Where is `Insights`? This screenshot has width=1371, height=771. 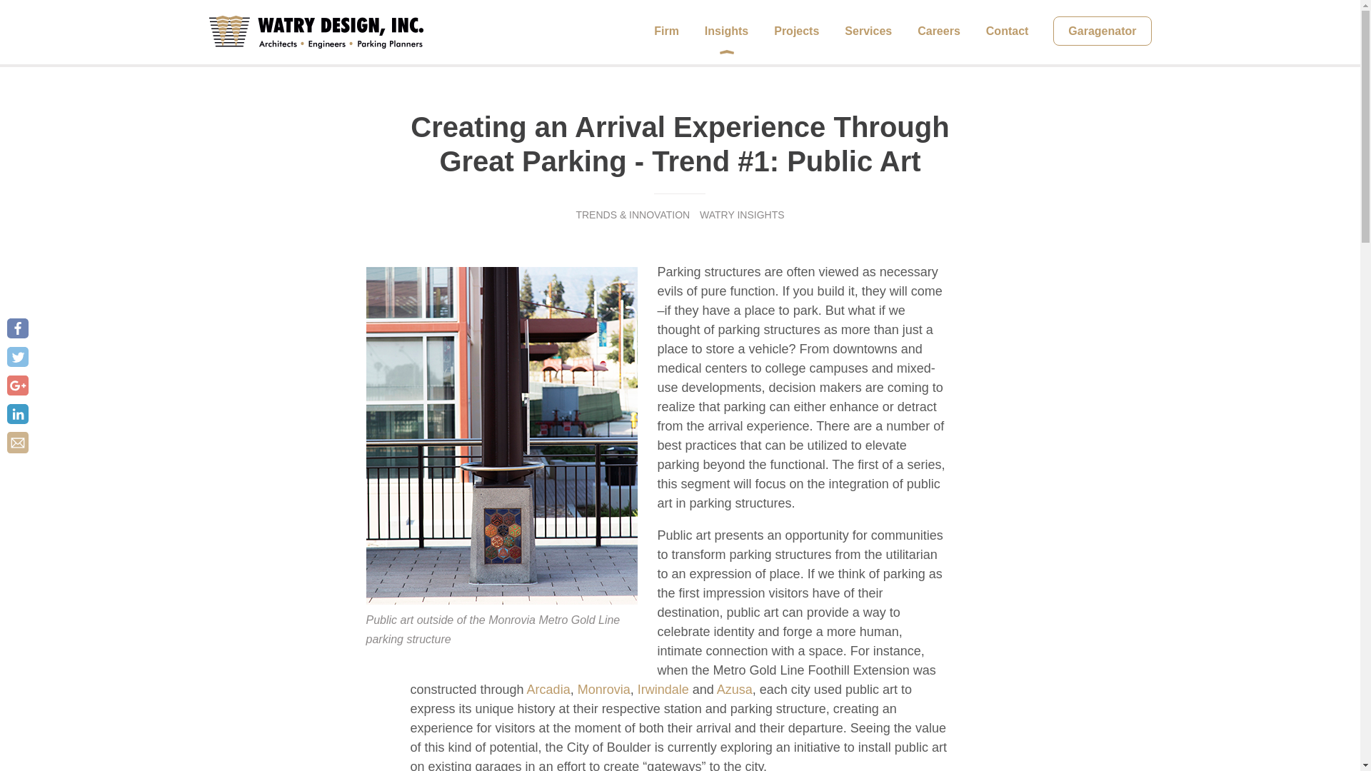
Insights is located at coordinates (726, 31).